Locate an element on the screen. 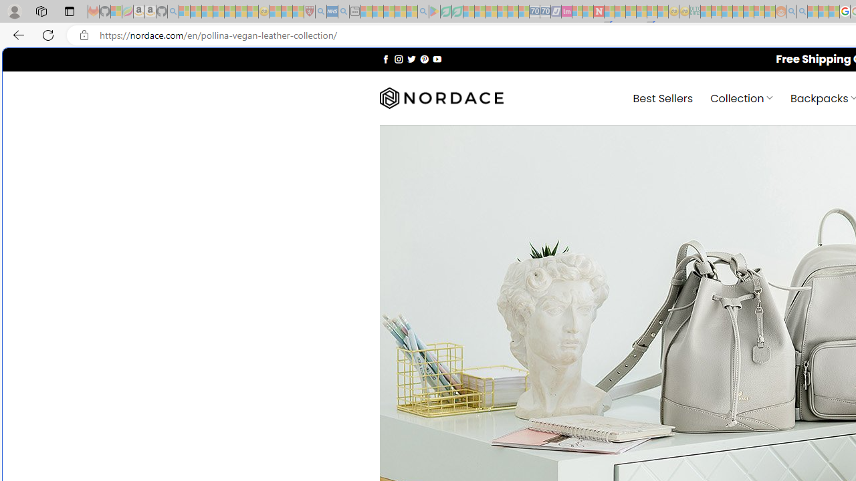  Terms of Use Agreement - Sleeping is located at coordinates (445, 12).